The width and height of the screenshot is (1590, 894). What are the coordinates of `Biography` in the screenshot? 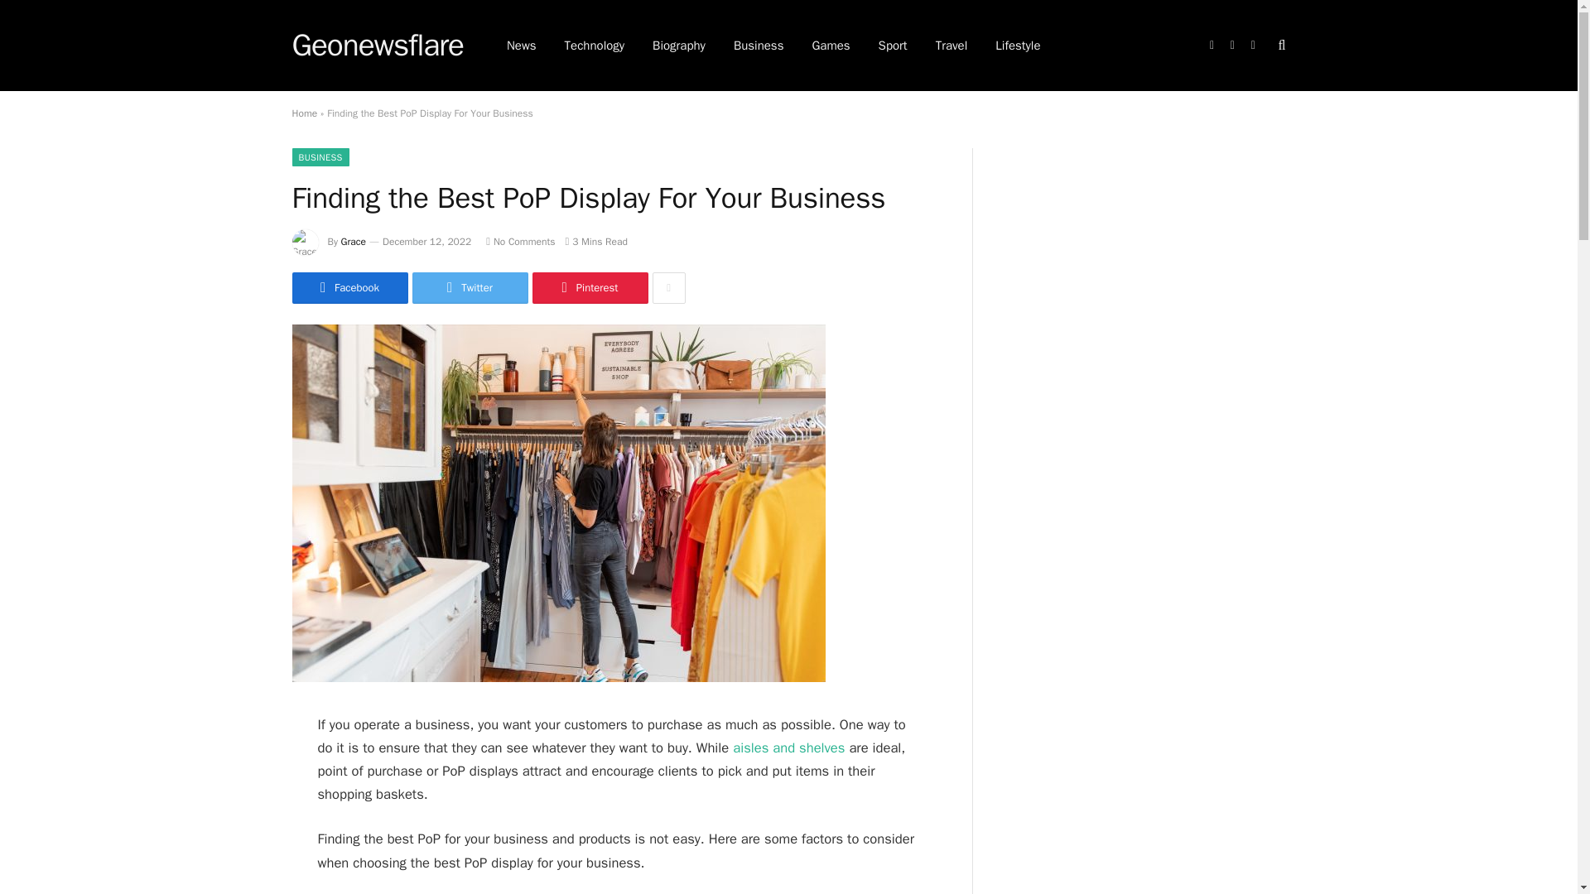 It's located at (679, 46).